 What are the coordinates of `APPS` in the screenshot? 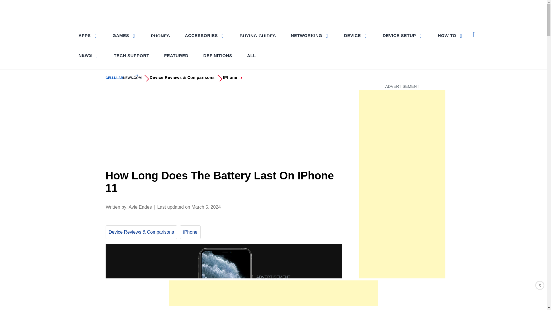 It's located at (88, 35).